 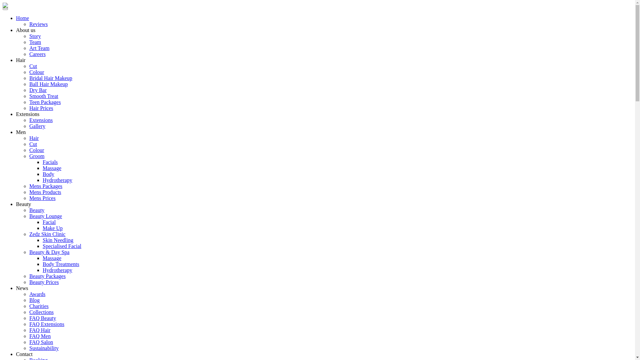 What do you see at coordinates (49, 252) in the screenshot?
I see `Beauty & Day Spa` at bounding box center [49, 252].